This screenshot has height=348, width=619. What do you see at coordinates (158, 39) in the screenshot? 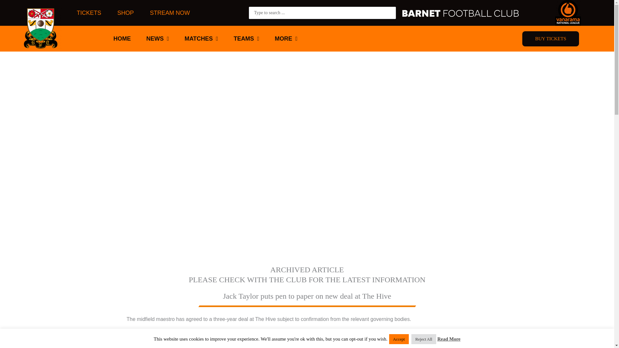
I see `NEWS` at bounding box center [158, 39].